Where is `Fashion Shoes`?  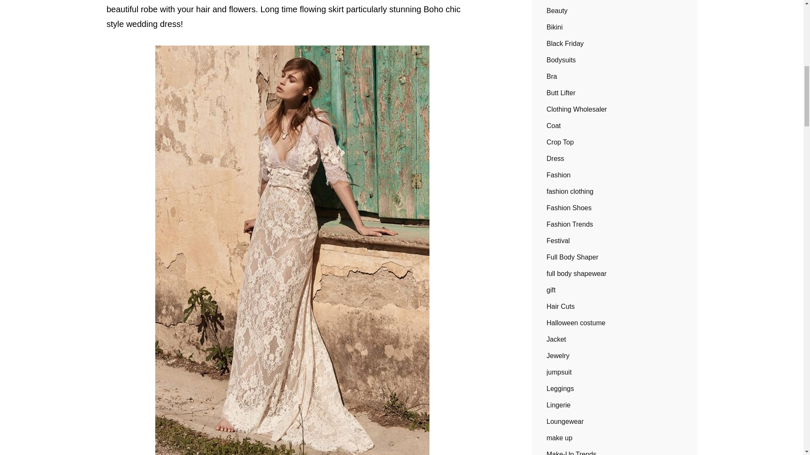
Fashion Shoes is located at coordinates (570, 208).